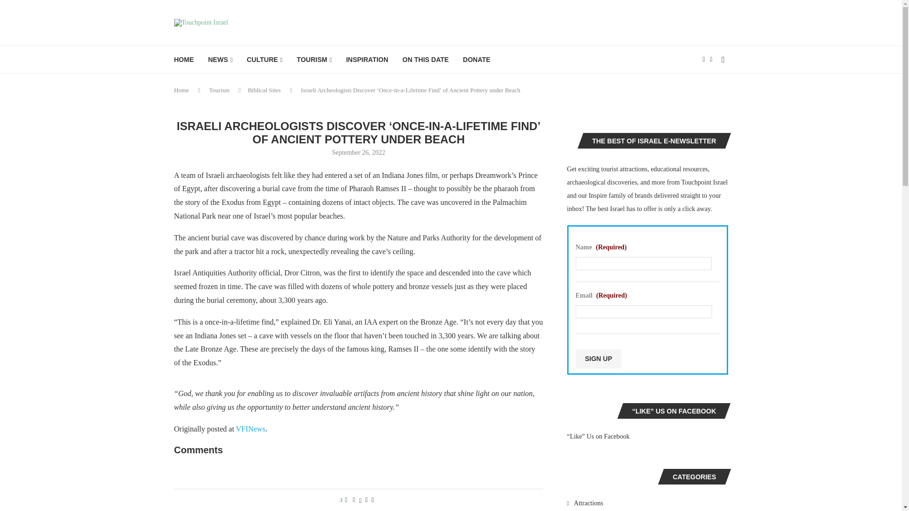 This screenshot has height=511, width=909. I want to click on TOURISM, so click(314, 60).